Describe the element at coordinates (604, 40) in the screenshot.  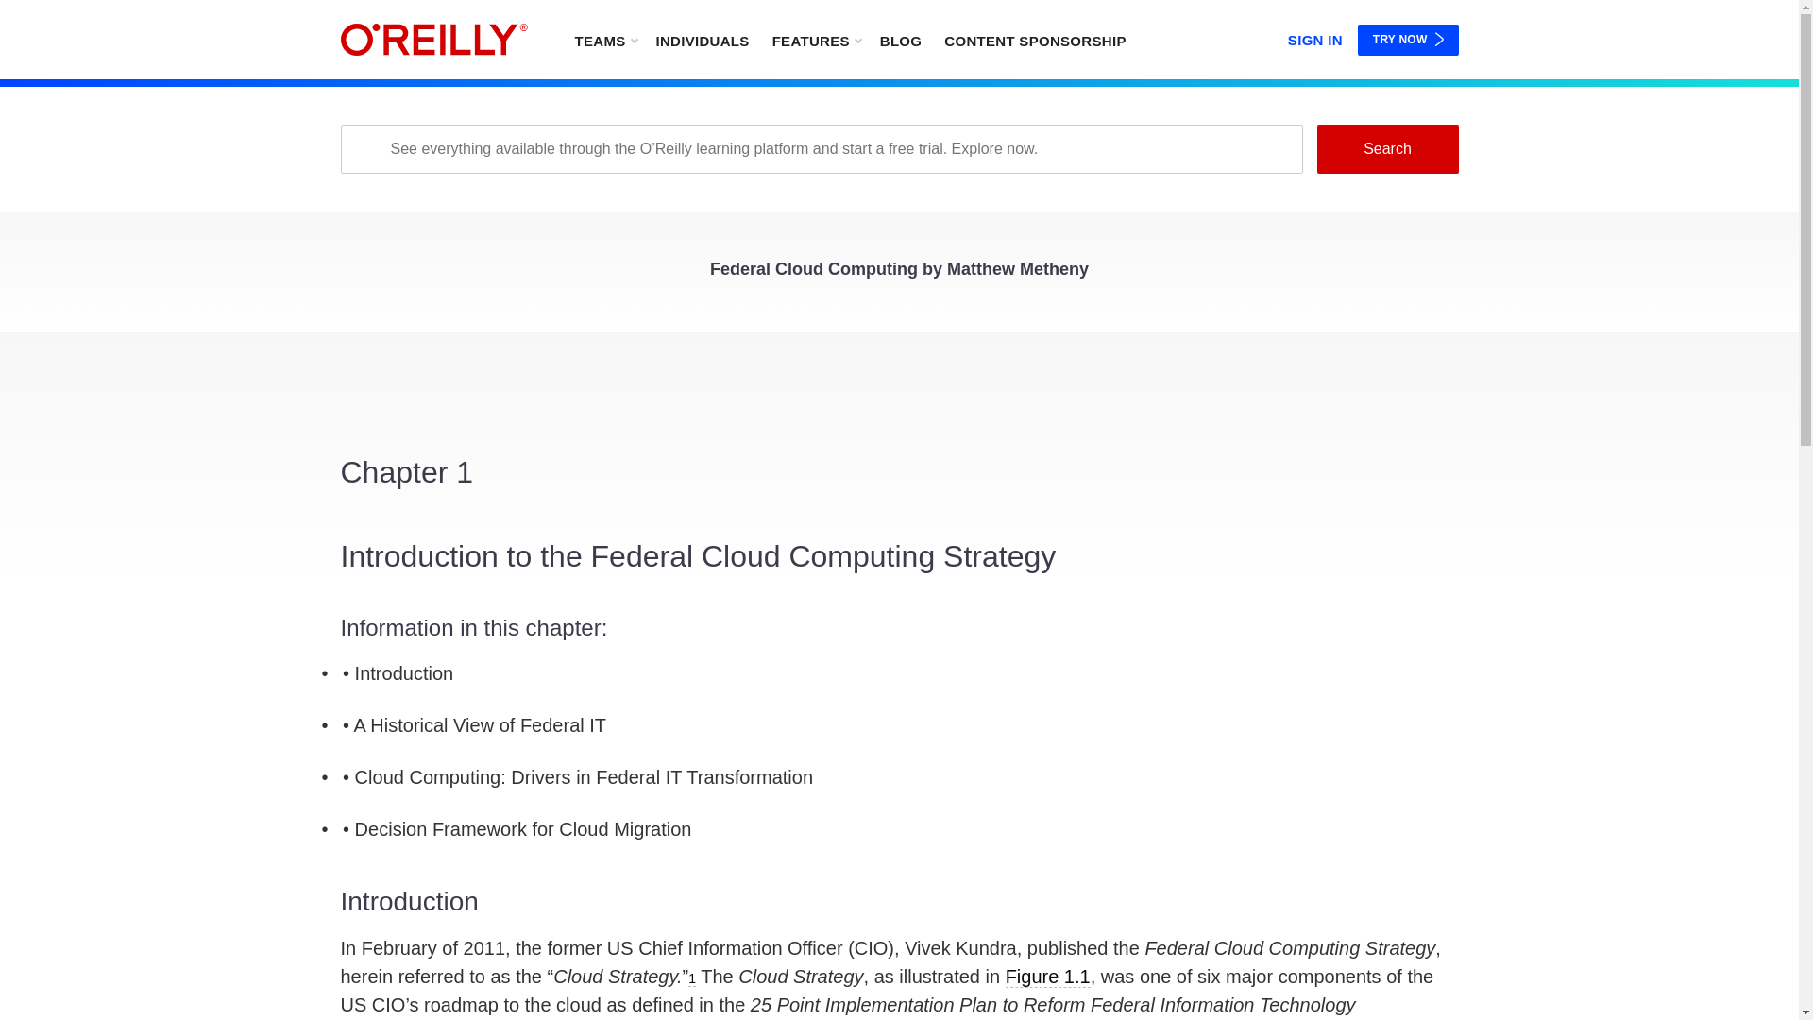
I see `TEAMS` at that location.